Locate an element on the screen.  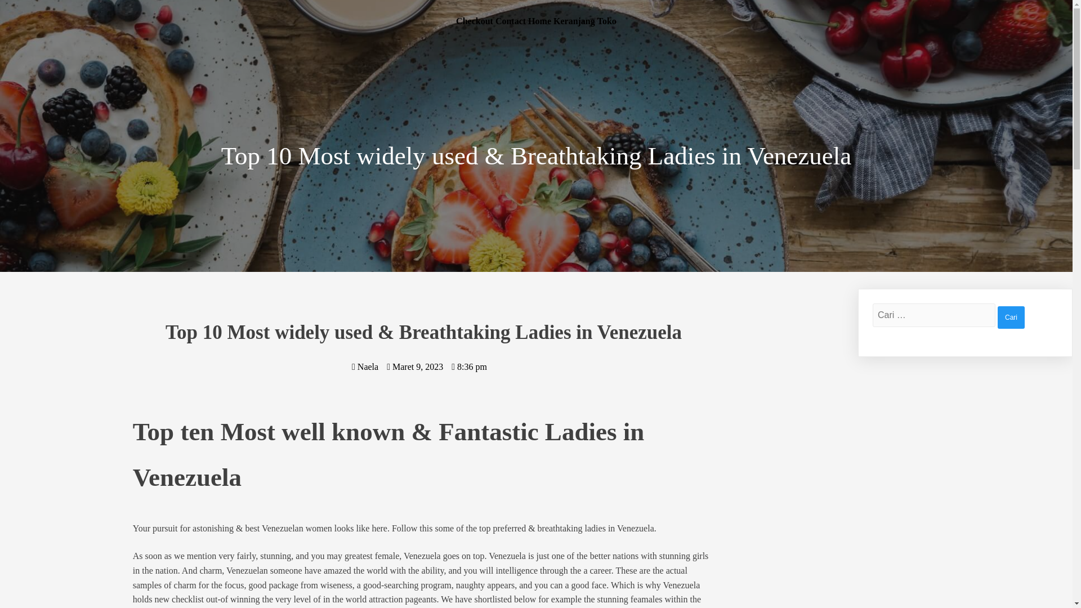
Keranjang is located at coordinates (574, 21).